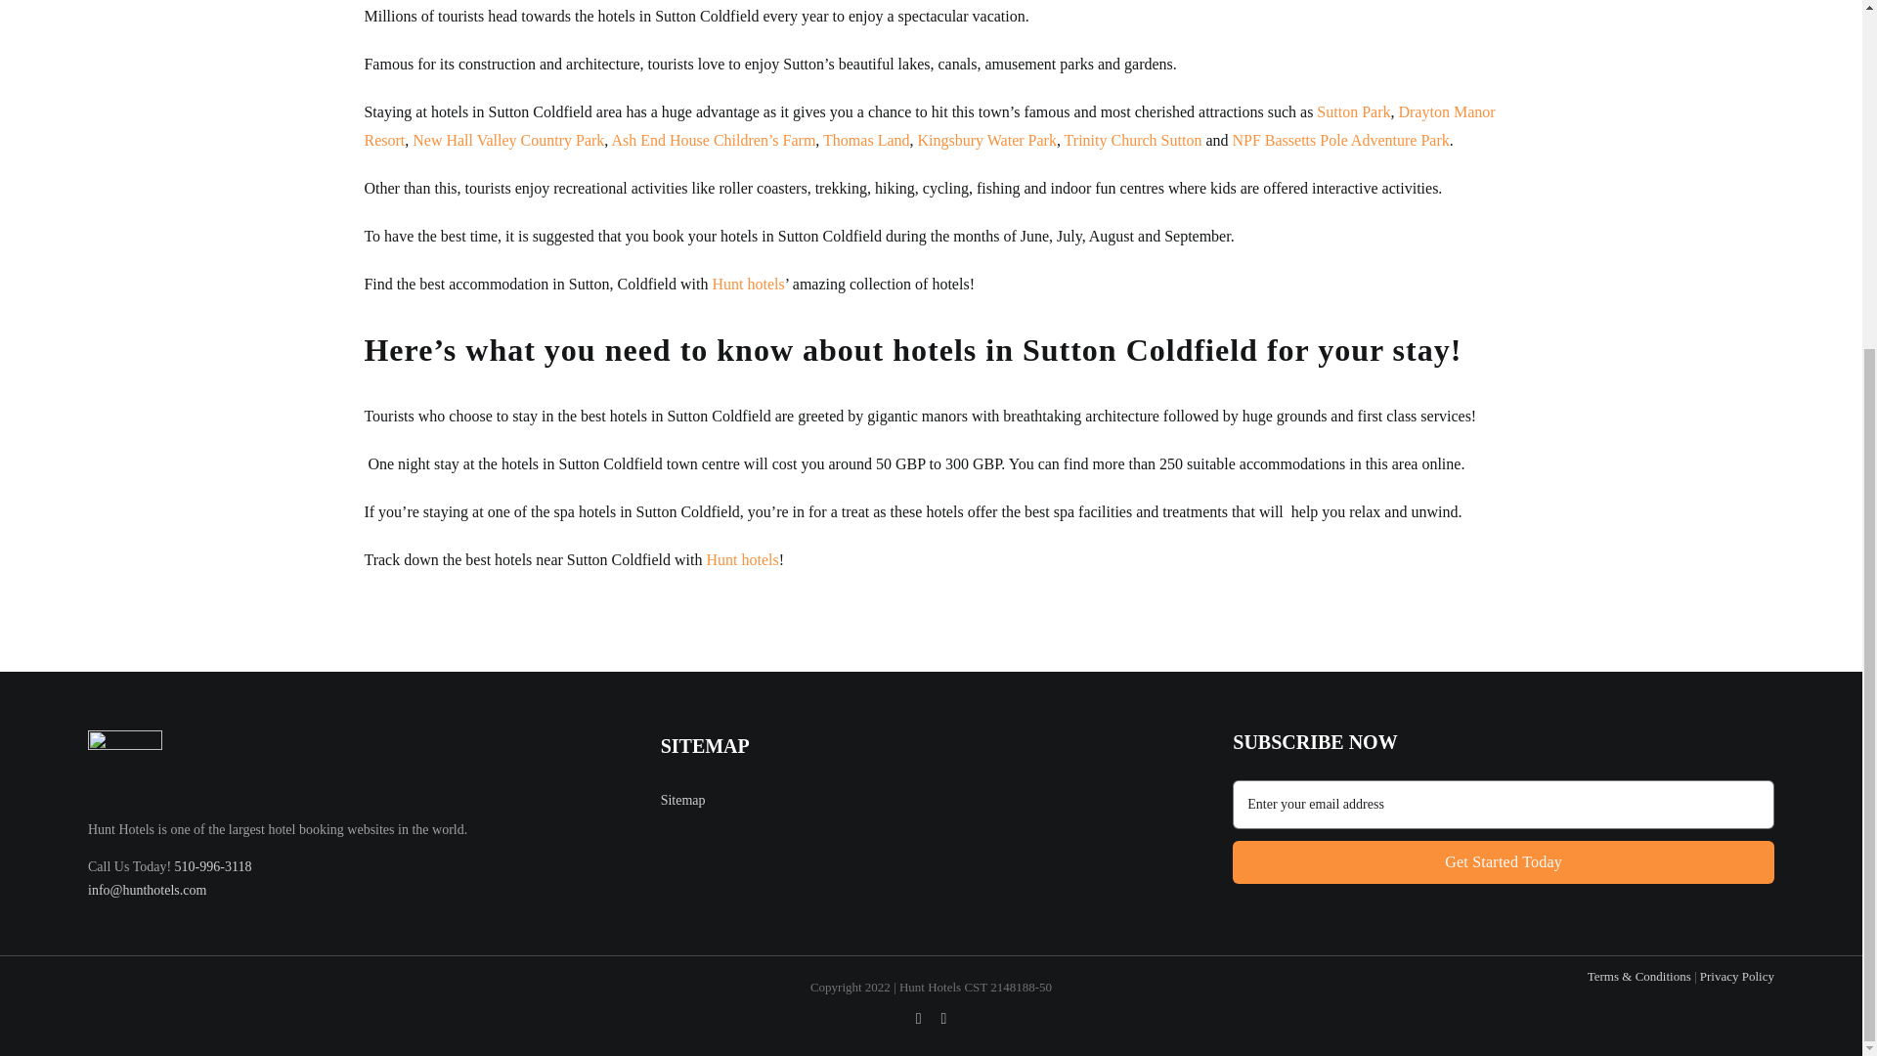 The height and width of the screenshot is (1056, 1877). What do you see at coordinates (1339, 141) in the screenshot?
I see `Sutton Park` at bounding box center [1339, 141].